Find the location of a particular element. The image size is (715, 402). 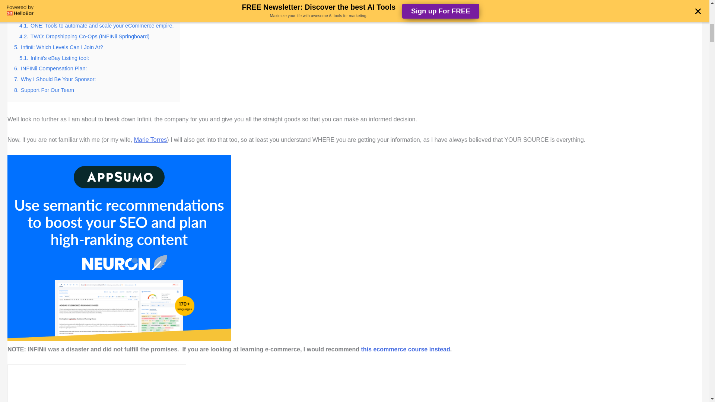

Marie Torres is located at coordinates (150, 140).